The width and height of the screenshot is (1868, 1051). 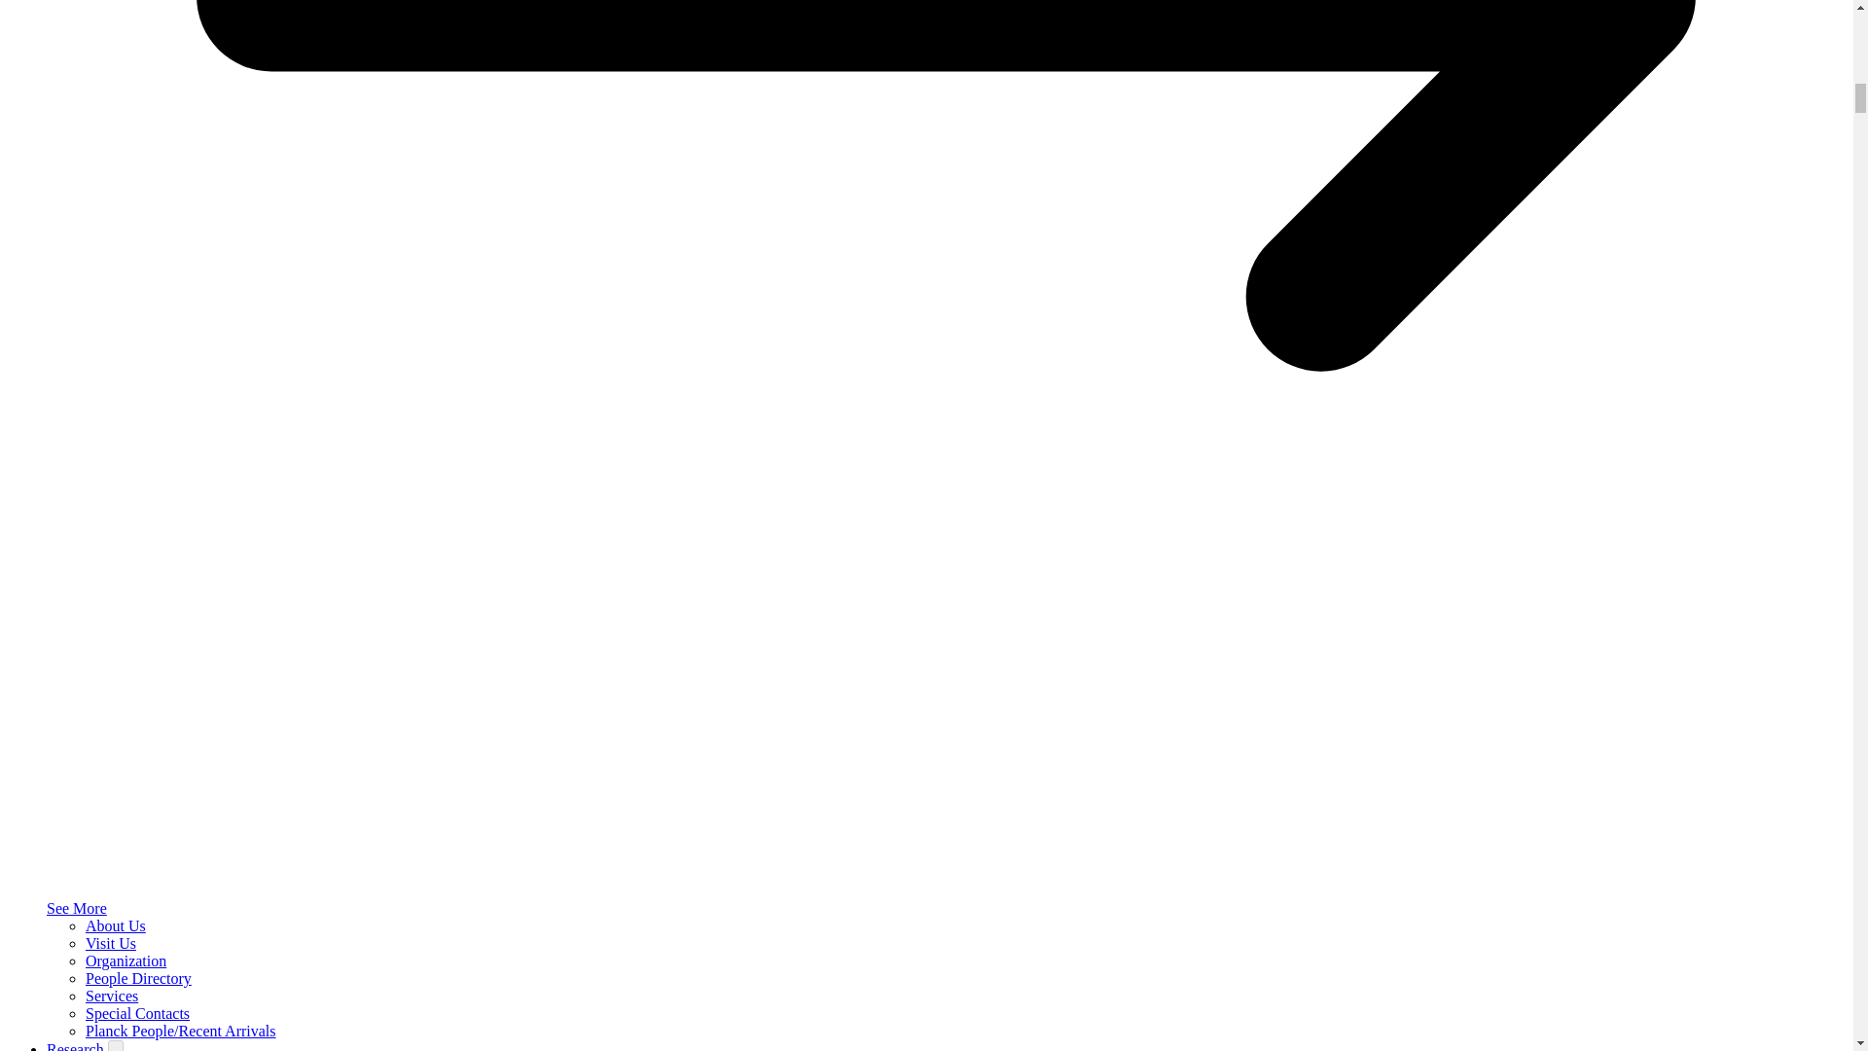 I want to click on See More, so click(x=76, y=907).